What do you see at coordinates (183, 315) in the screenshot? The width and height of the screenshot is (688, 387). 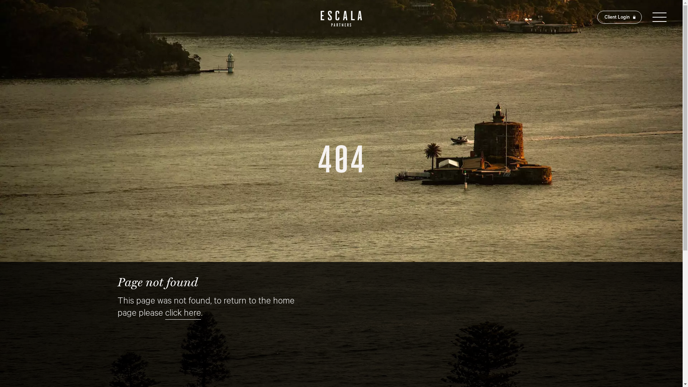 I see `click here` at bounding box center [183, 315].